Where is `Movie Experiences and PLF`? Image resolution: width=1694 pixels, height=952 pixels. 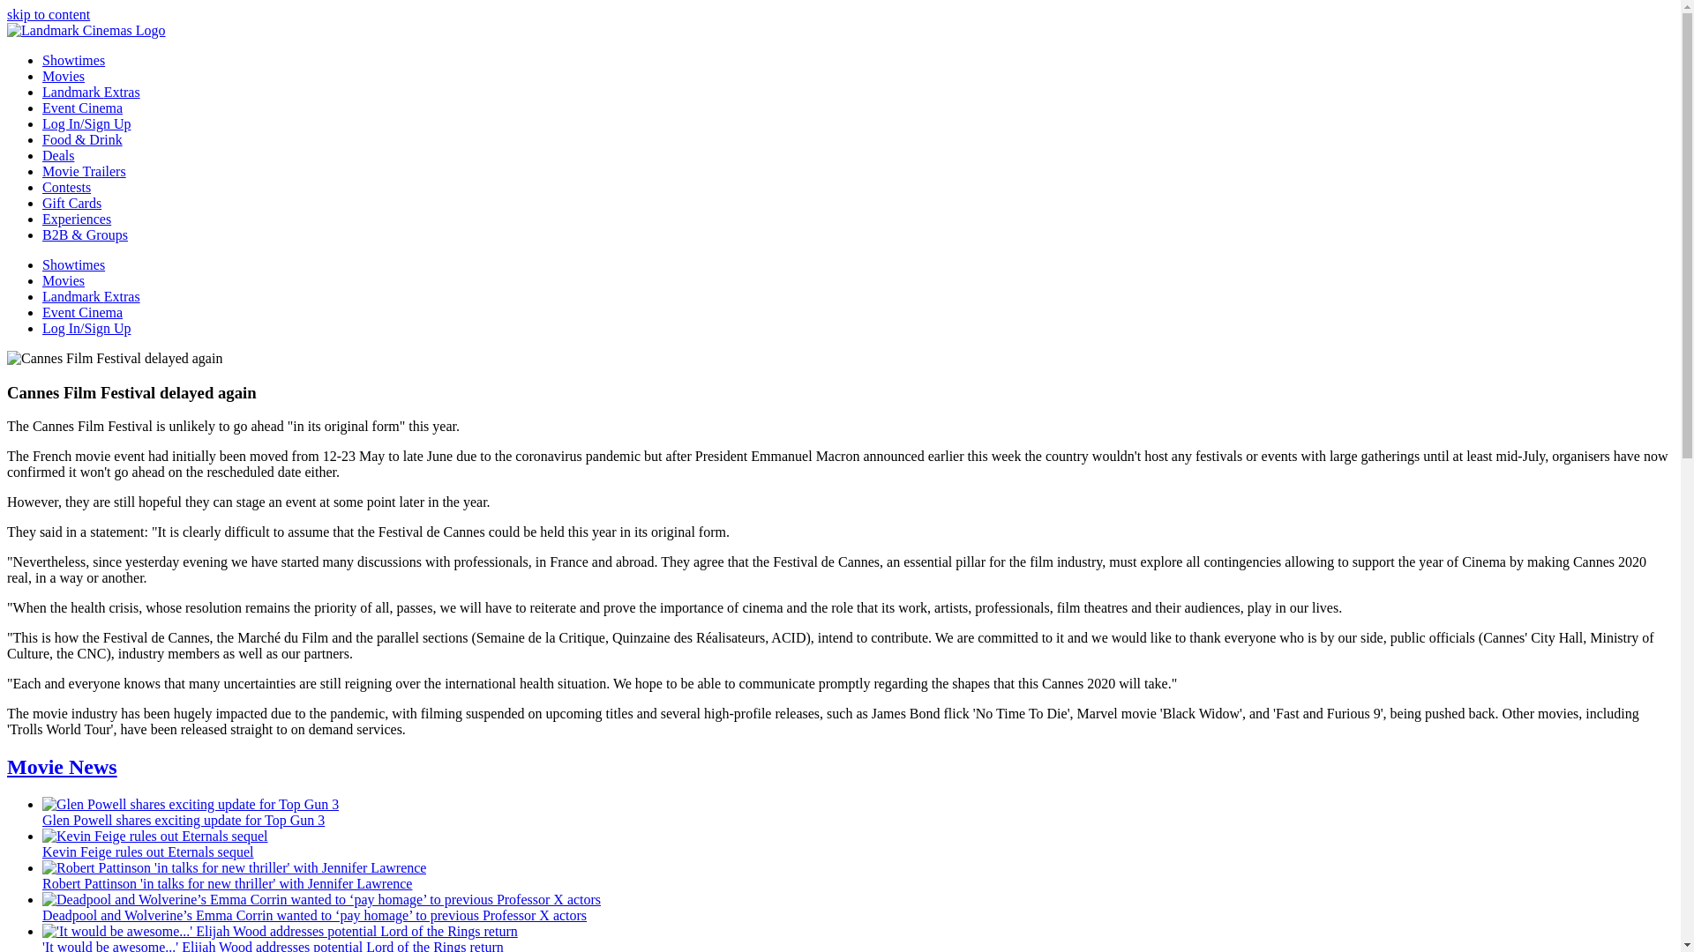 Movie Experiences and PLF is located at coordinates (77, 219).